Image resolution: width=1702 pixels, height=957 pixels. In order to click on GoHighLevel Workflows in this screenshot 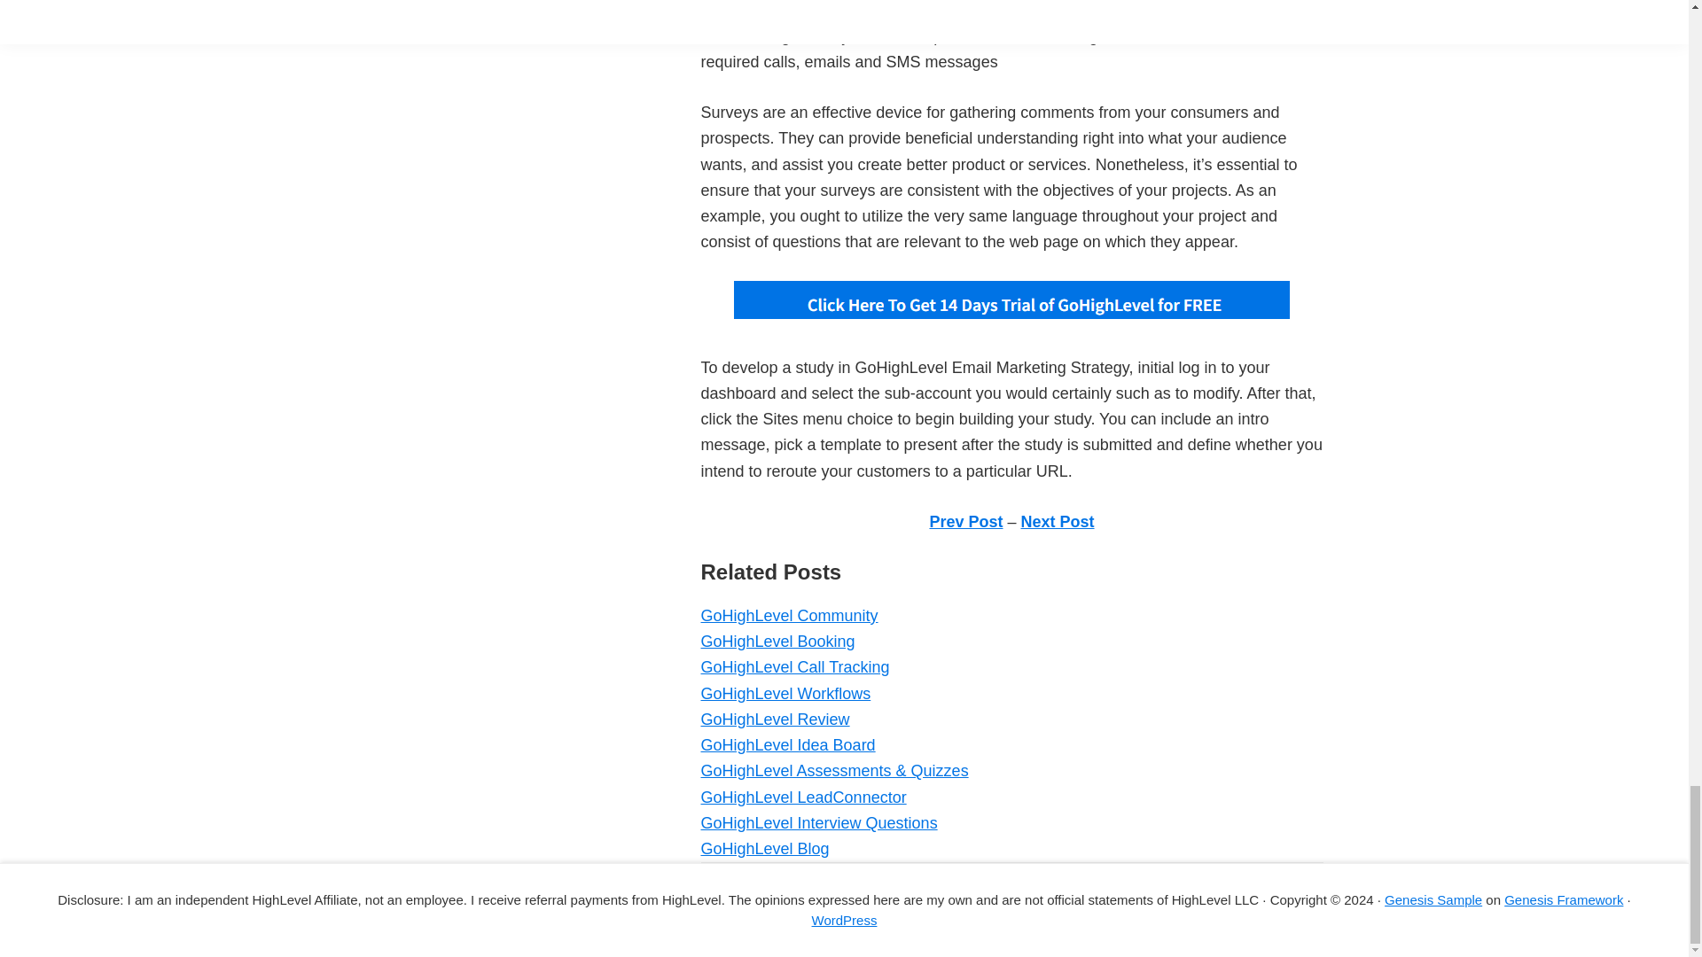, I will do `click(785, 693)`.